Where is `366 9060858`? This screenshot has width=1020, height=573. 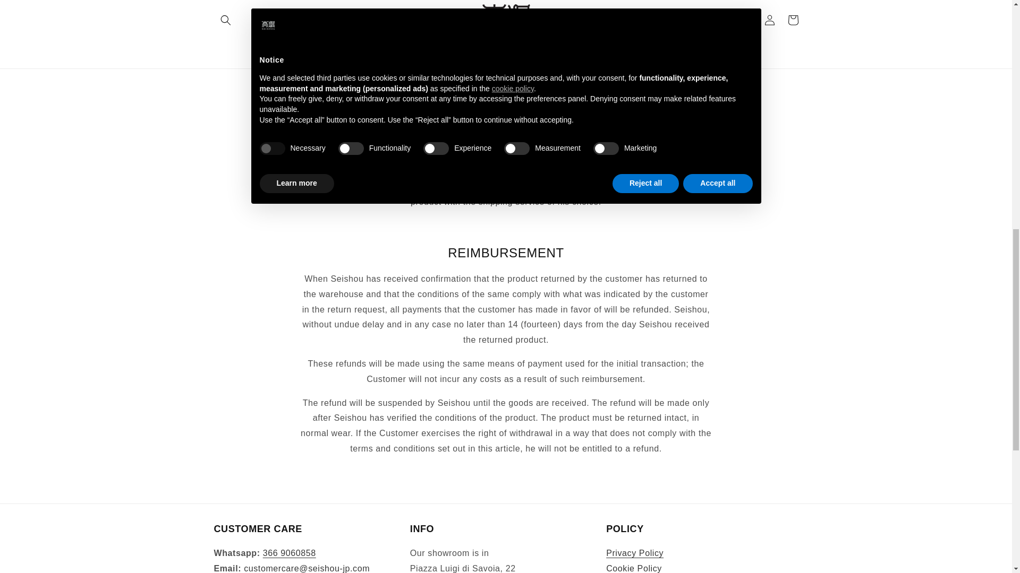 366 9060858 is located at coordinates (290, 553).